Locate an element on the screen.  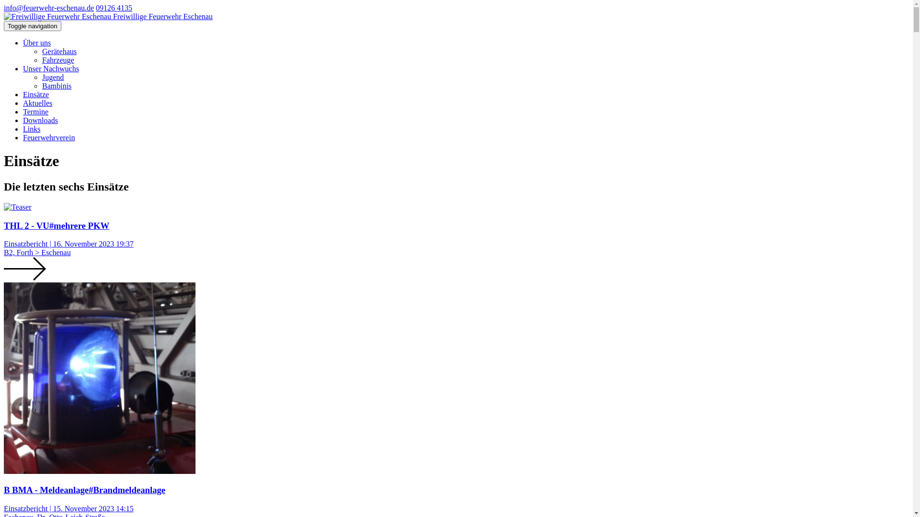
info@feuerwehr-eschenau.de is located at coordinates (49, 8).